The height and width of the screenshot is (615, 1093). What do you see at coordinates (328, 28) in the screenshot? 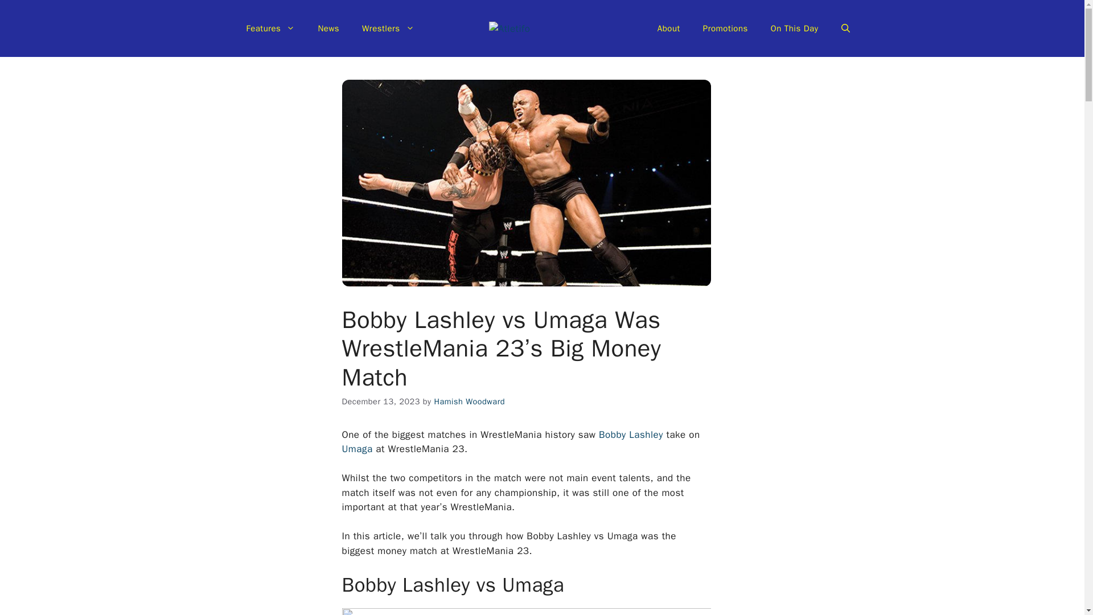
I see `News` at bounding box center [328, 28].